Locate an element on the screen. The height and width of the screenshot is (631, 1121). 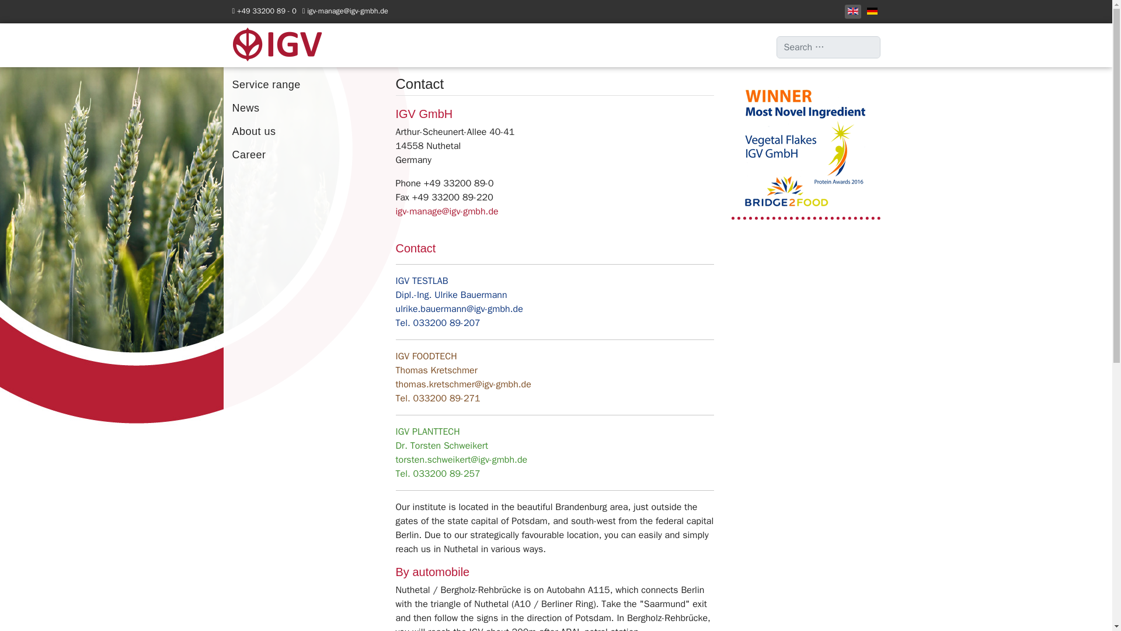
Career is located at coordinates (306, 155).